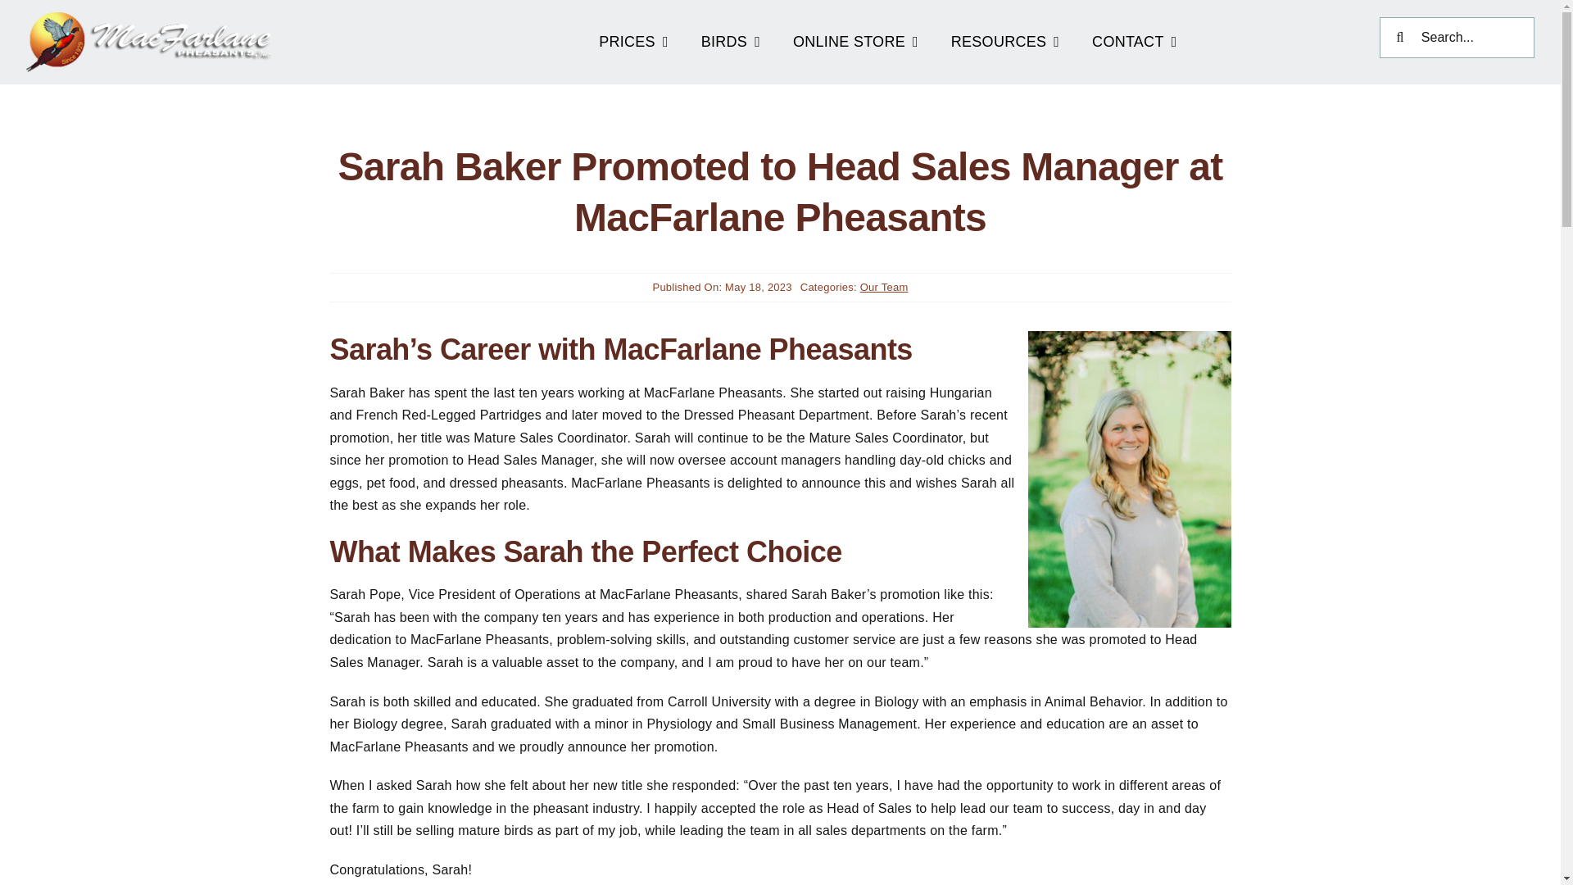  Describe the element at coordinates (731, 38) in the screenshot. I see `BIRDS` at that location.